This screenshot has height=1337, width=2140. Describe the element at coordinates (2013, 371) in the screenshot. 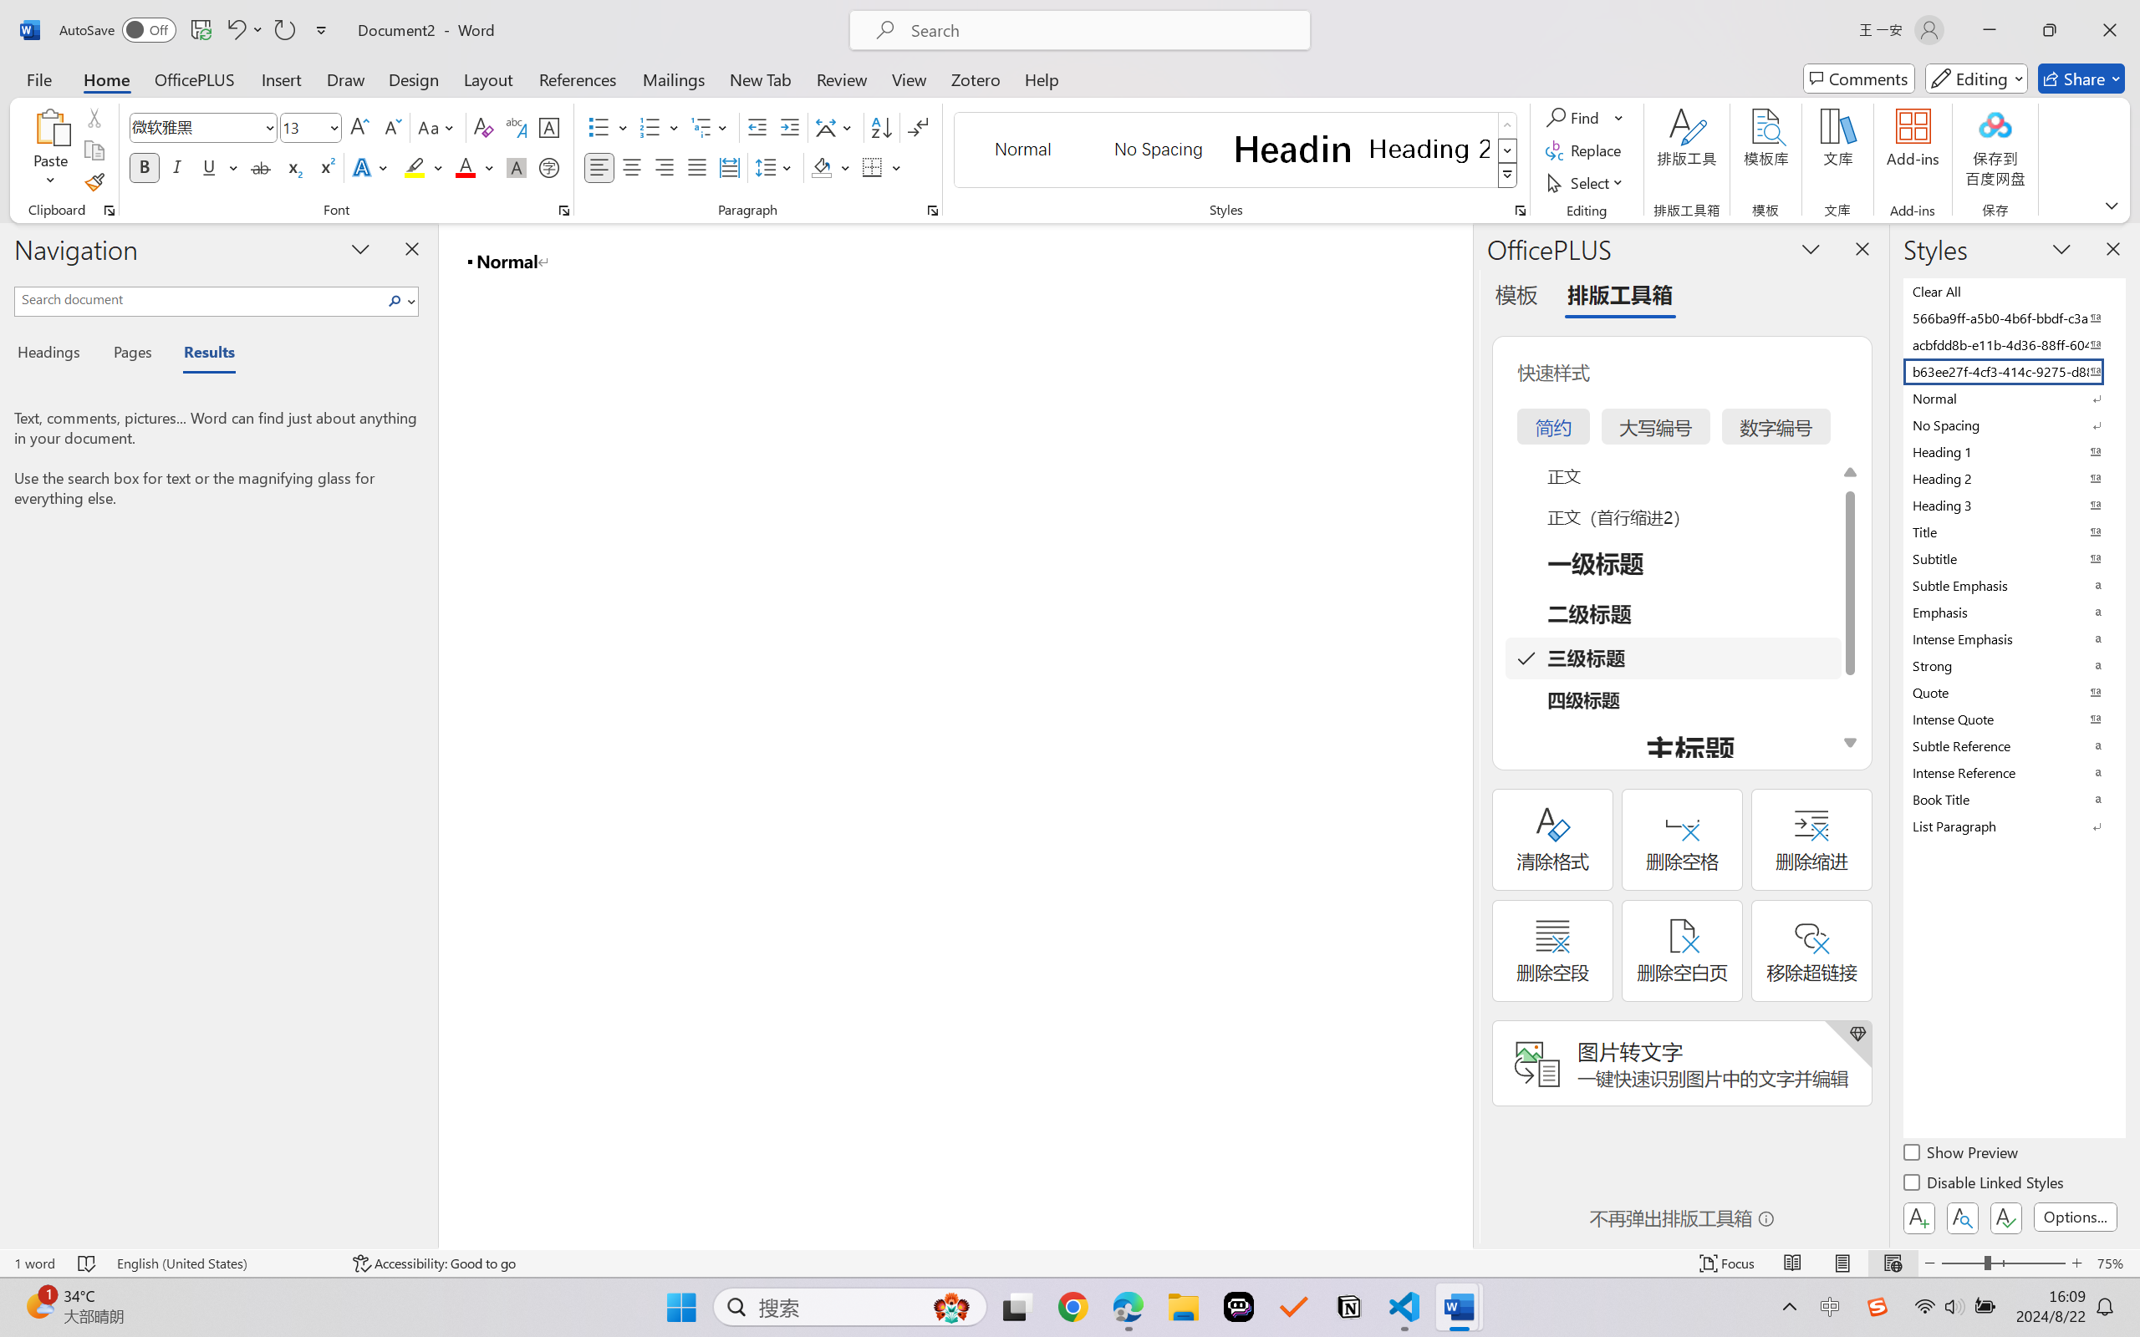

I see `b63ee27f-4cf3-414c-9275-d88e3f90795e` at that location.